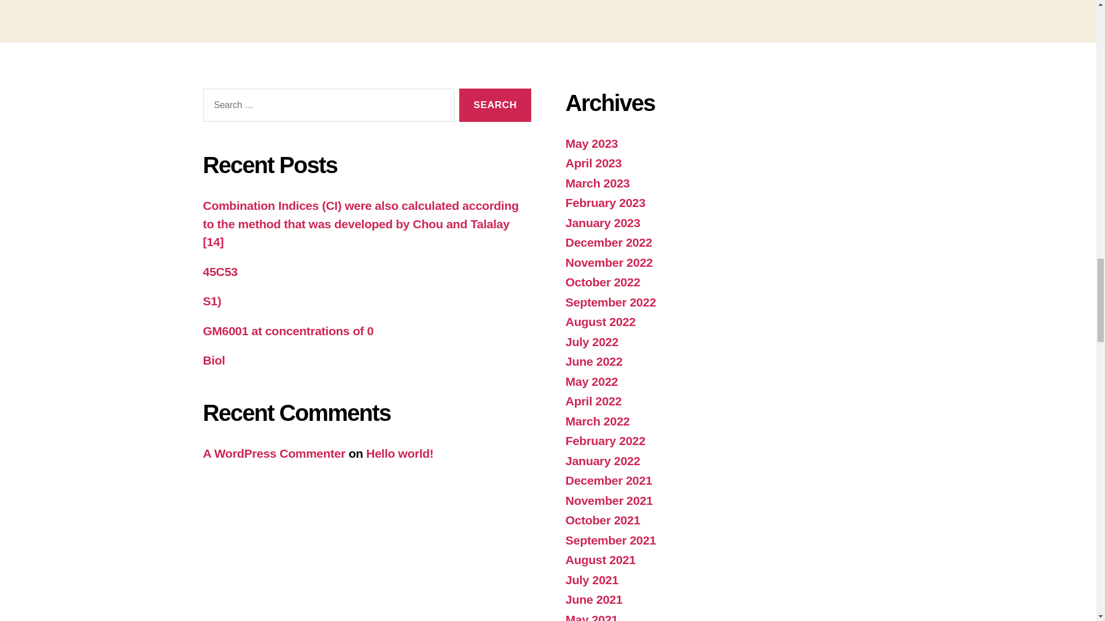  I want to click on October 2022, so click(602, 282).